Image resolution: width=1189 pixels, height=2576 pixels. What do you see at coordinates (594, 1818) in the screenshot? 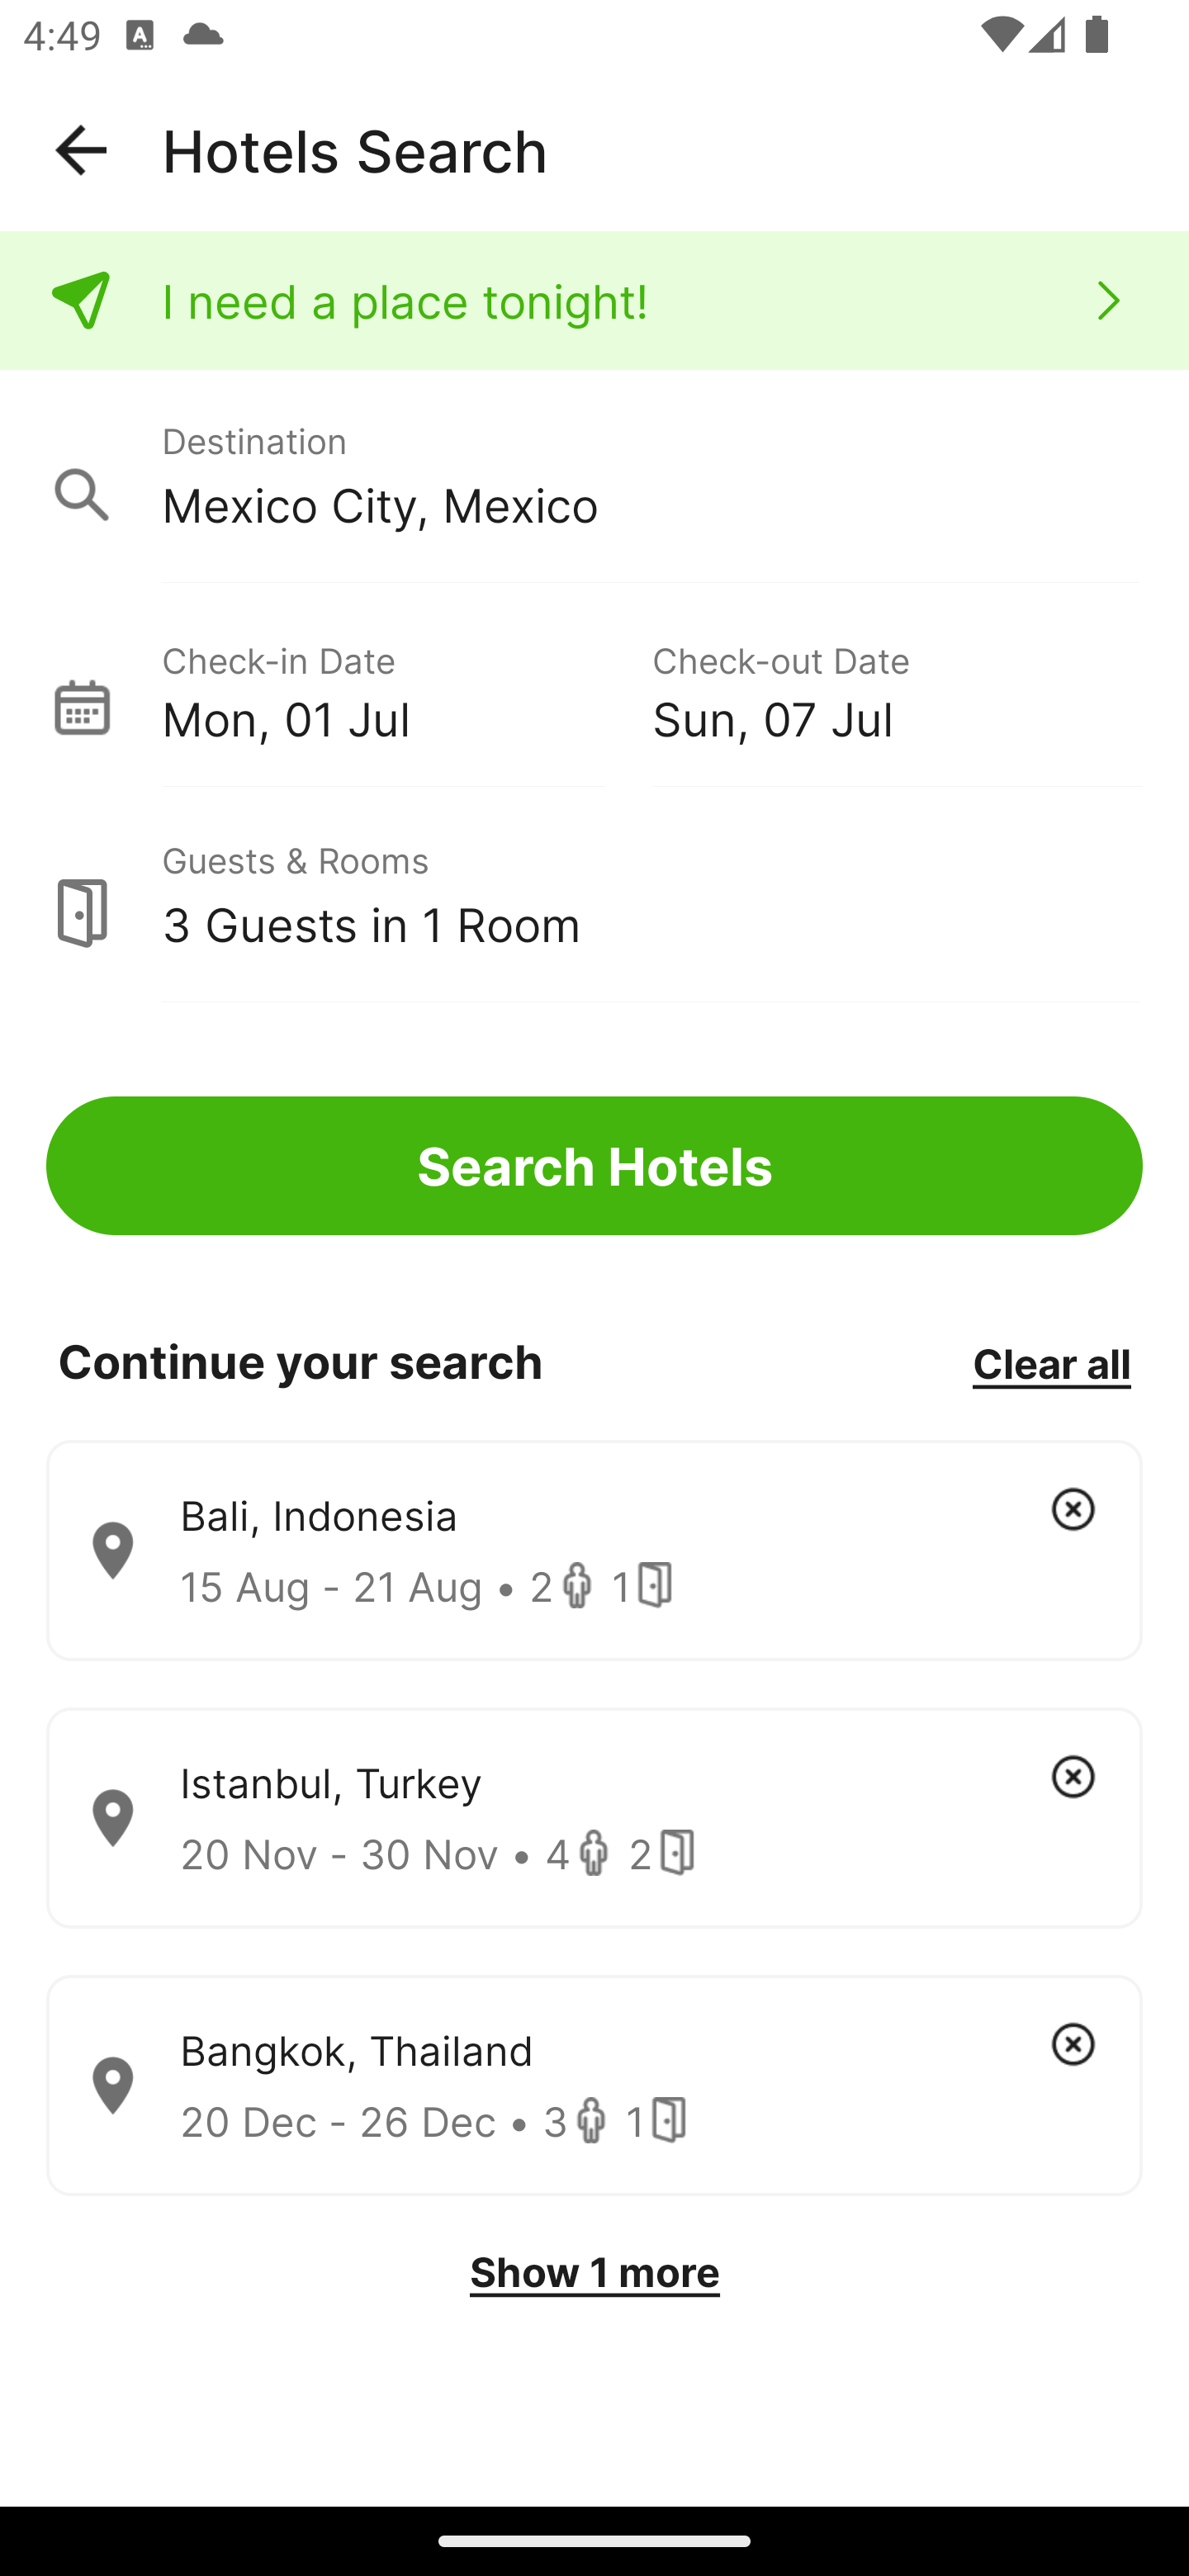
I see `Istanbul, Turkey 20 Nov - 30 Nov • 4  2 ` at bounding box center [594, 1818].